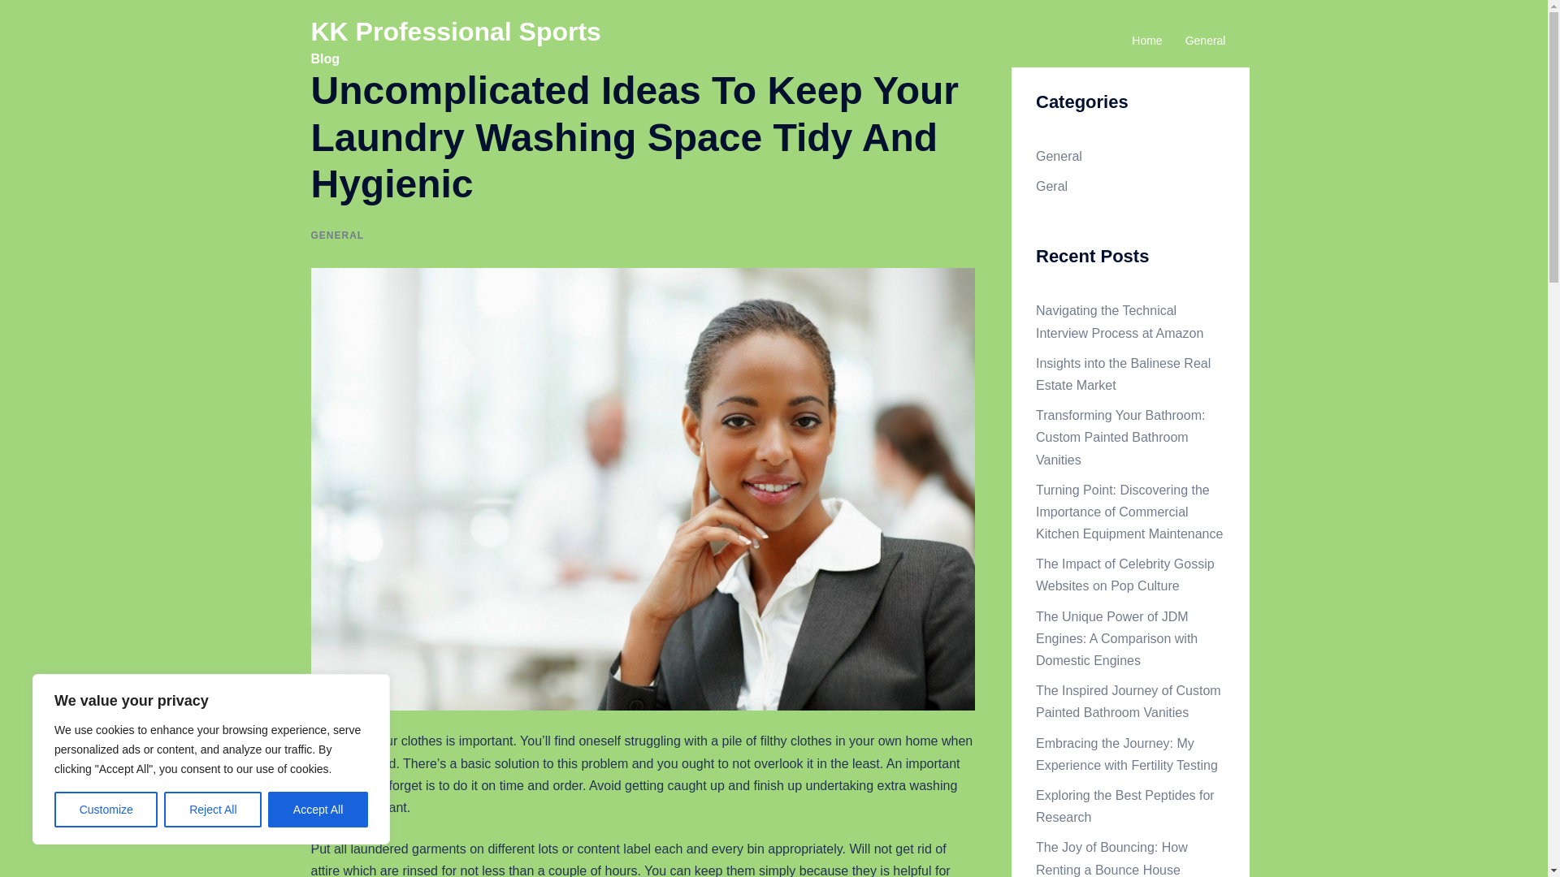 Image resolution: width=1560 pixels, height=877 pixels. Describe the element at coordinates (1119, 321) in the screenshot. I see `Navigating the Technical Interview Process at Amazon` at that location.